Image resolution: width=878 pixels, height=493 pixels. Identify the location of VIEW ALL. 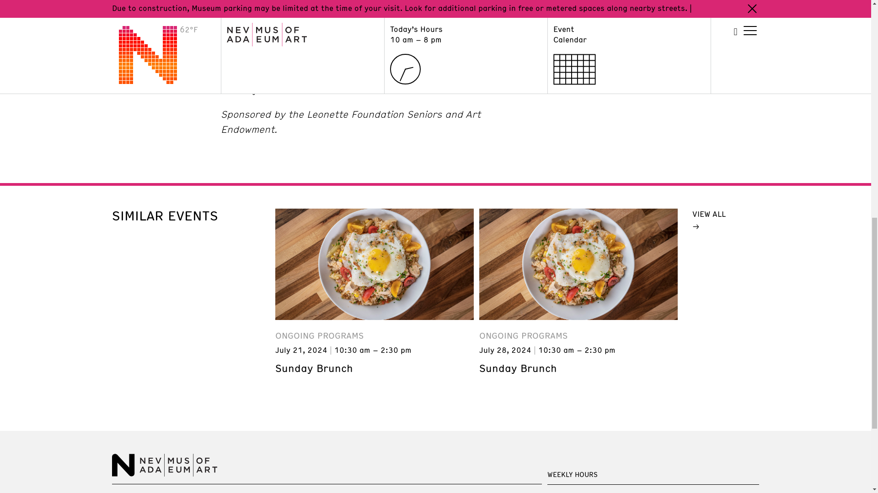
(721, 220).